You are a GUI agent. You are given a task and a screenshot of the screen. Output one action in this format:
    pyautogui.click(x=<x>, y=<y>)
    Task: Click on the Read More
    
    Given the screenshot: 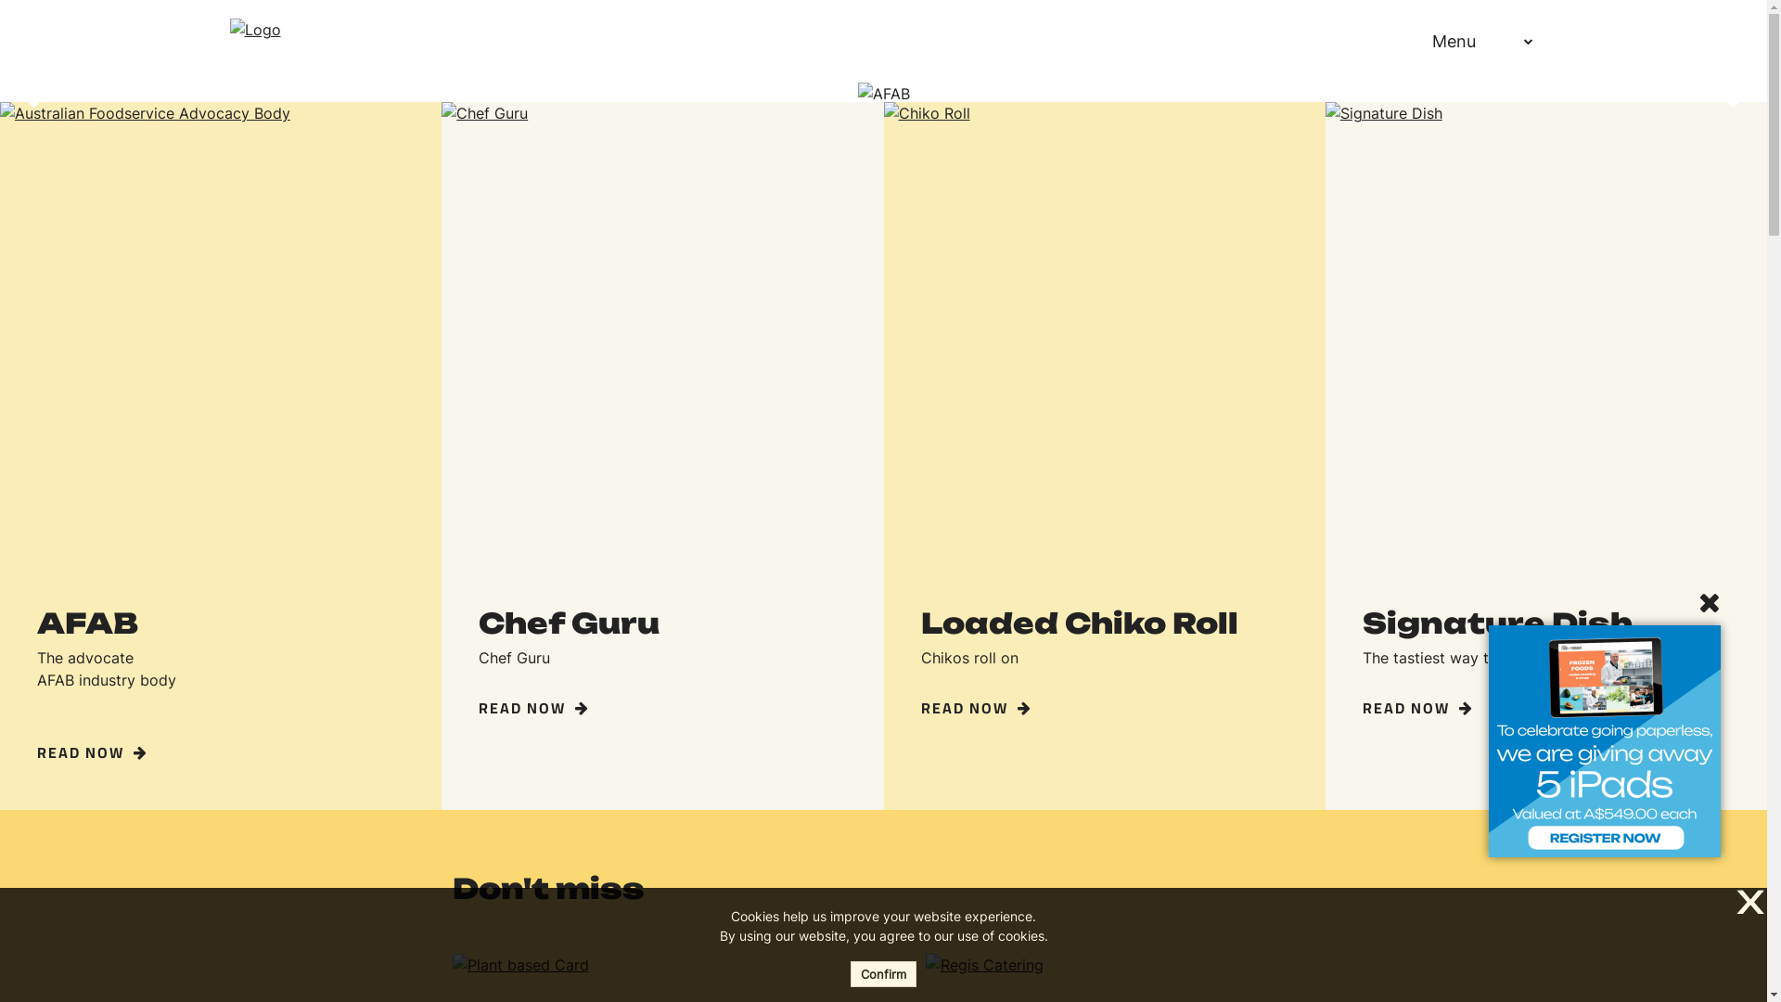 What is the action you would take?
    pyautogui.click(x=512, y=101)
    